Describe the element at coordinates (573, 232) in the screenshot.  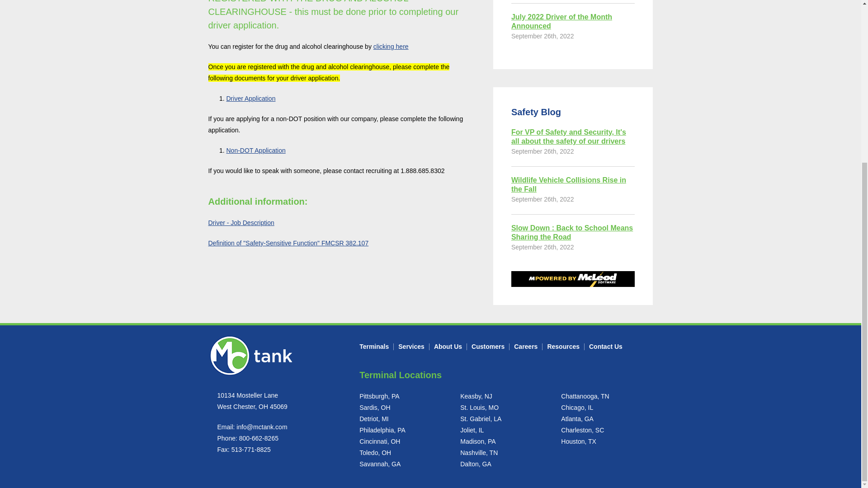
I see `Slow Down : Back to School Means Sharing the Road` at that location.